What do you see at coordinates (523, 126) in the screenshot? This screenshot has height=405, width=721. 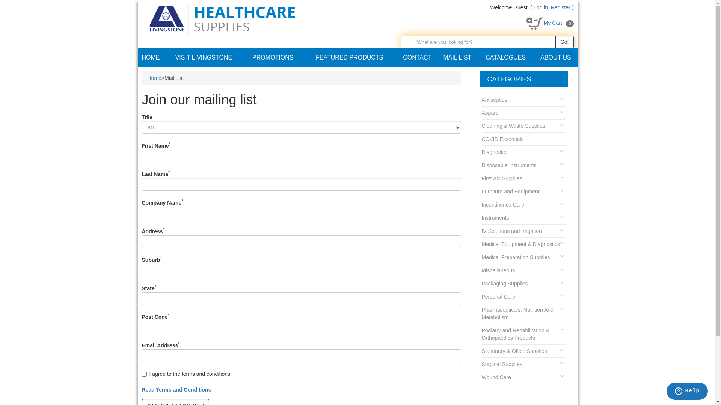 I see `Cleaning & Waste Supplies` at bounding box center [523, 126].